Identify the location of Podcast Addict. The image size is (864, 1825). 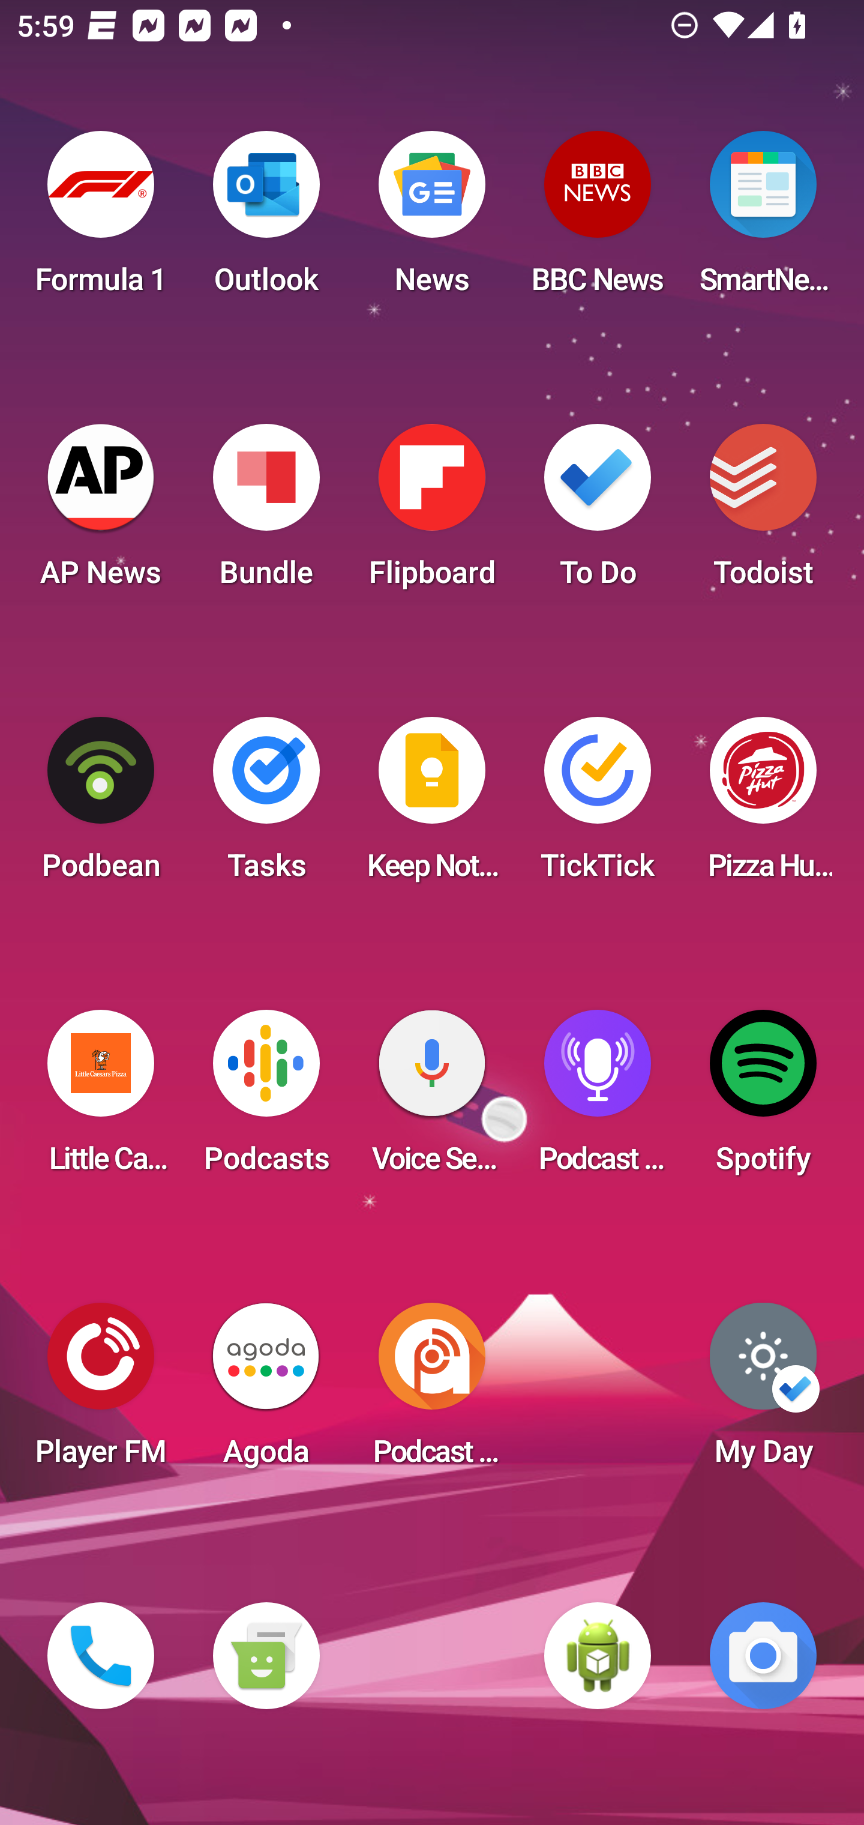
(432, 1392).